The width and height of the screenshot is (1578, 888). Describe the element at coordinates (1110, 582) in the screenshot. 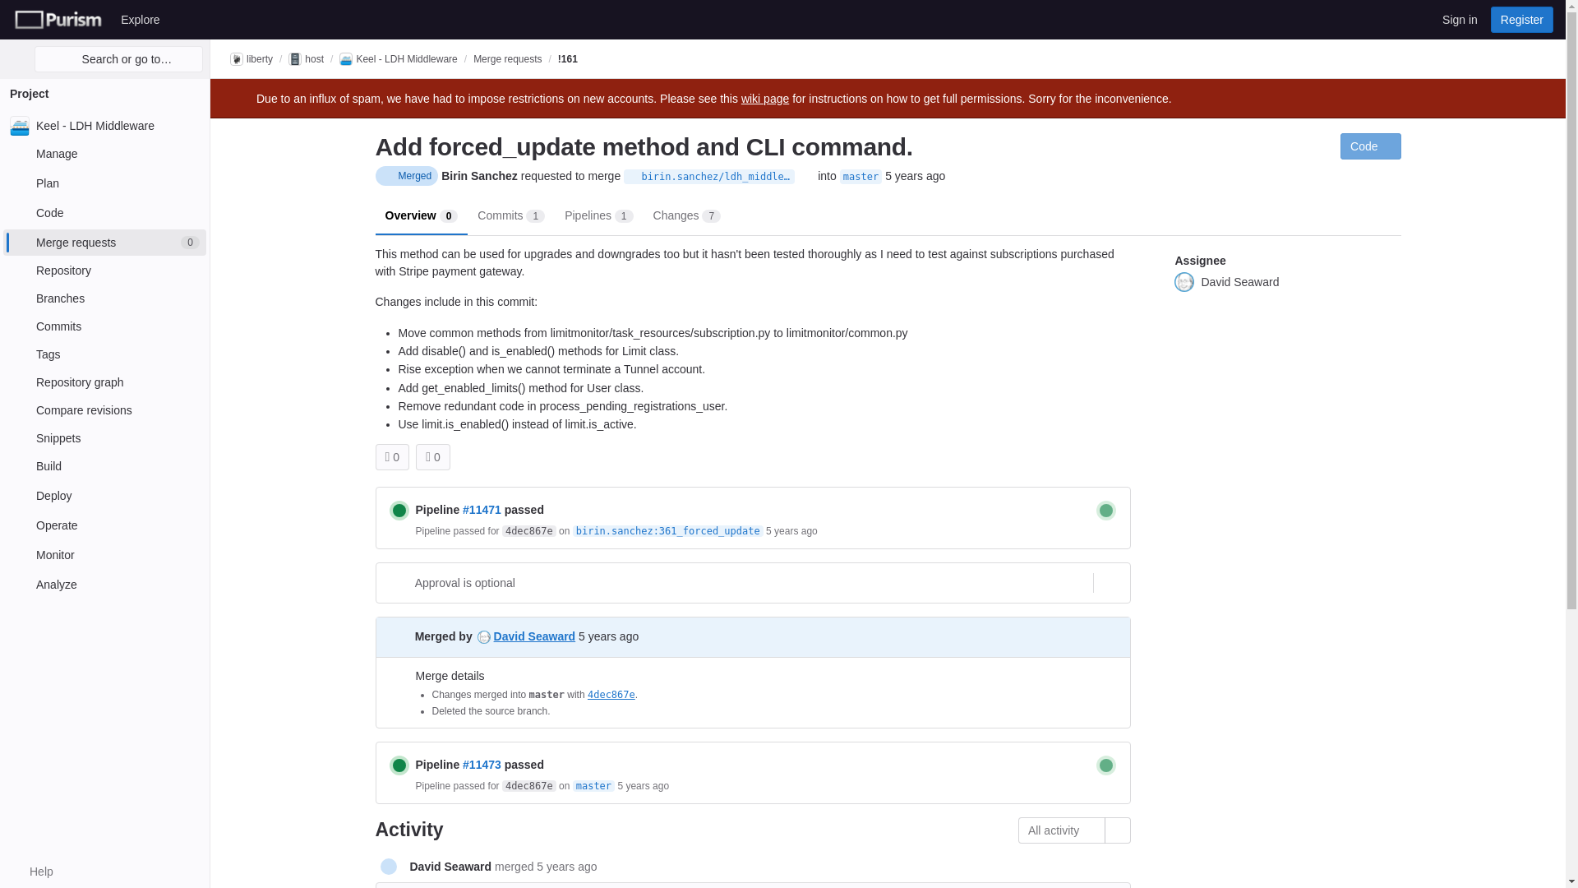

I see `The source project is a fork` at that location.